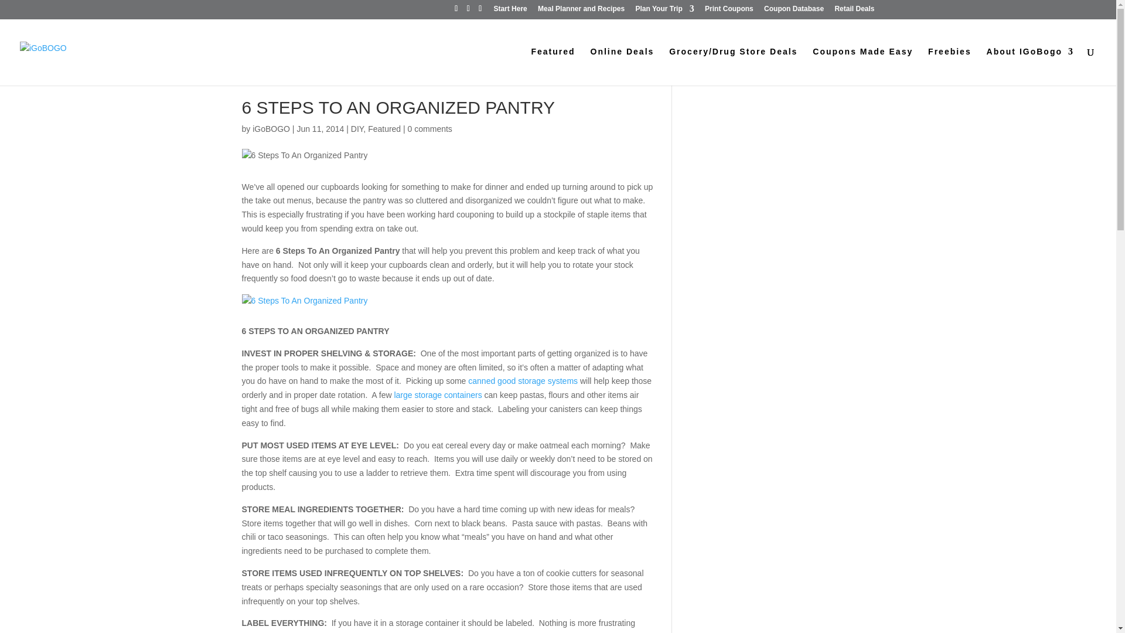 Image resolution: width=1125 pixels, height=633 pixels. Describe the element at coordinates (271, 128) in the screenshot. I see `Posts by iGoBOGO` at that location.